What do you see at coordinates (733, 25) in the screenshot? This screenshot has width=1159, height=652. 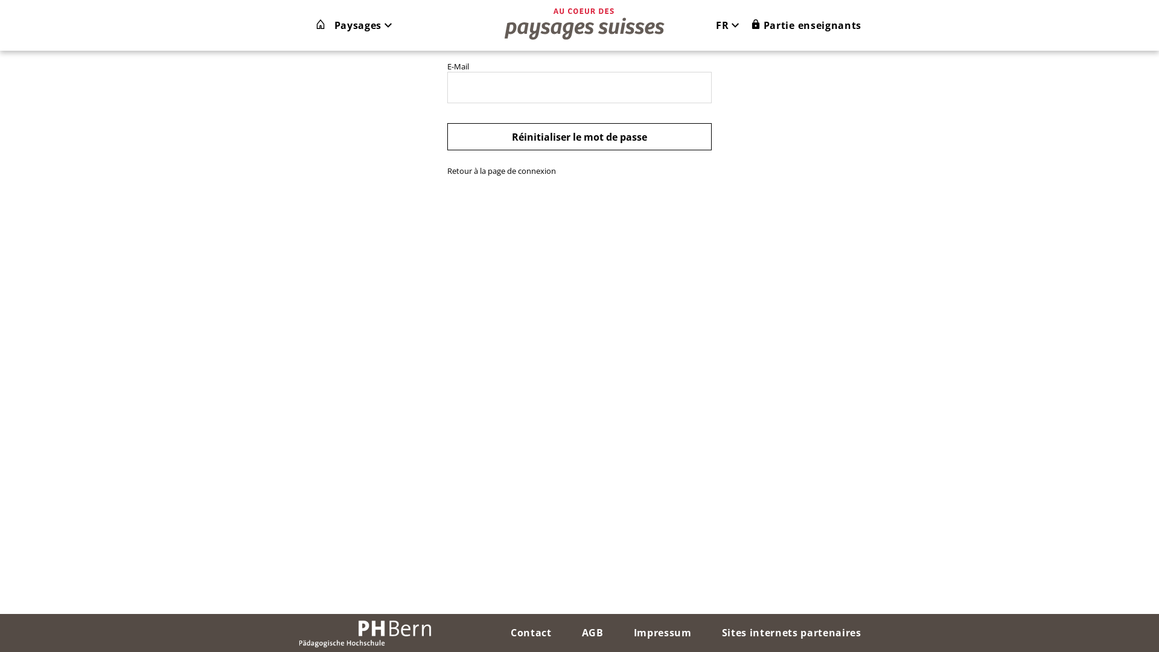 I see `FR` at bounding box center [733, 25].